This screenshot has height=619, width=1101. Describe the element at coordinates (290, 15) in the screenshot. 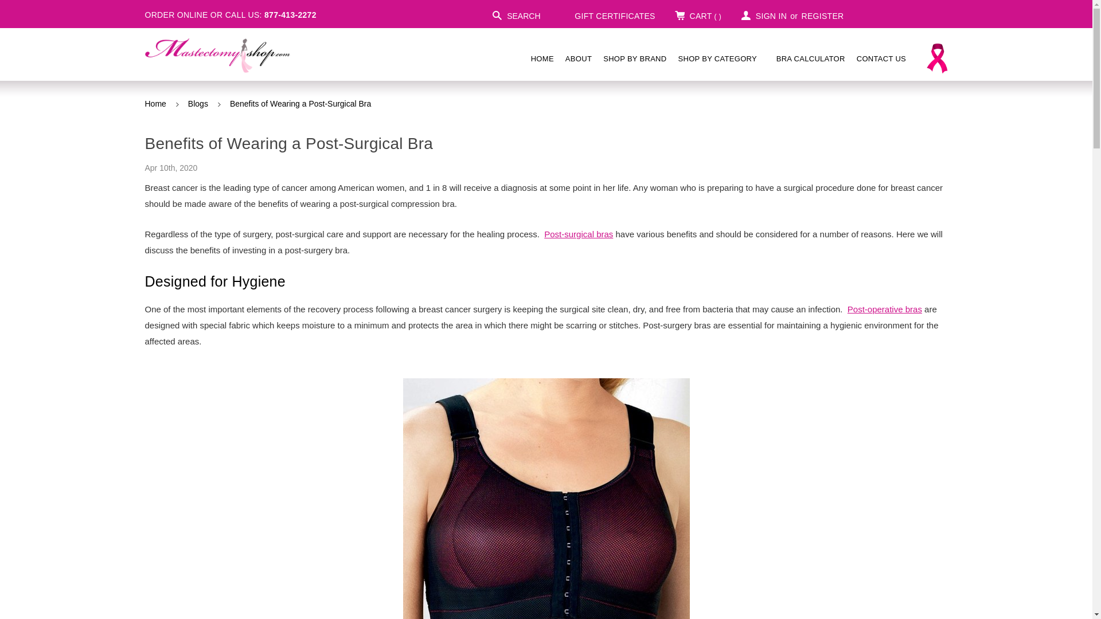

I see `877-413-2272` at that location.